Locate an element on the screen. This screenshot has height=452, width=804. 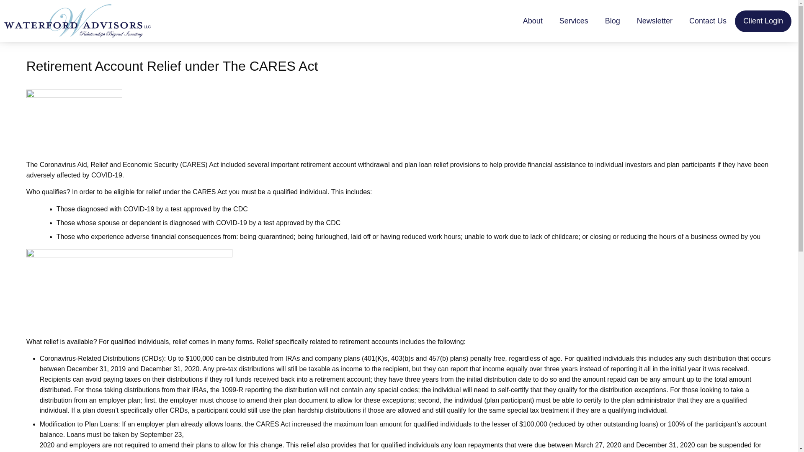
Newsletter is located at coordinates (655, 21).